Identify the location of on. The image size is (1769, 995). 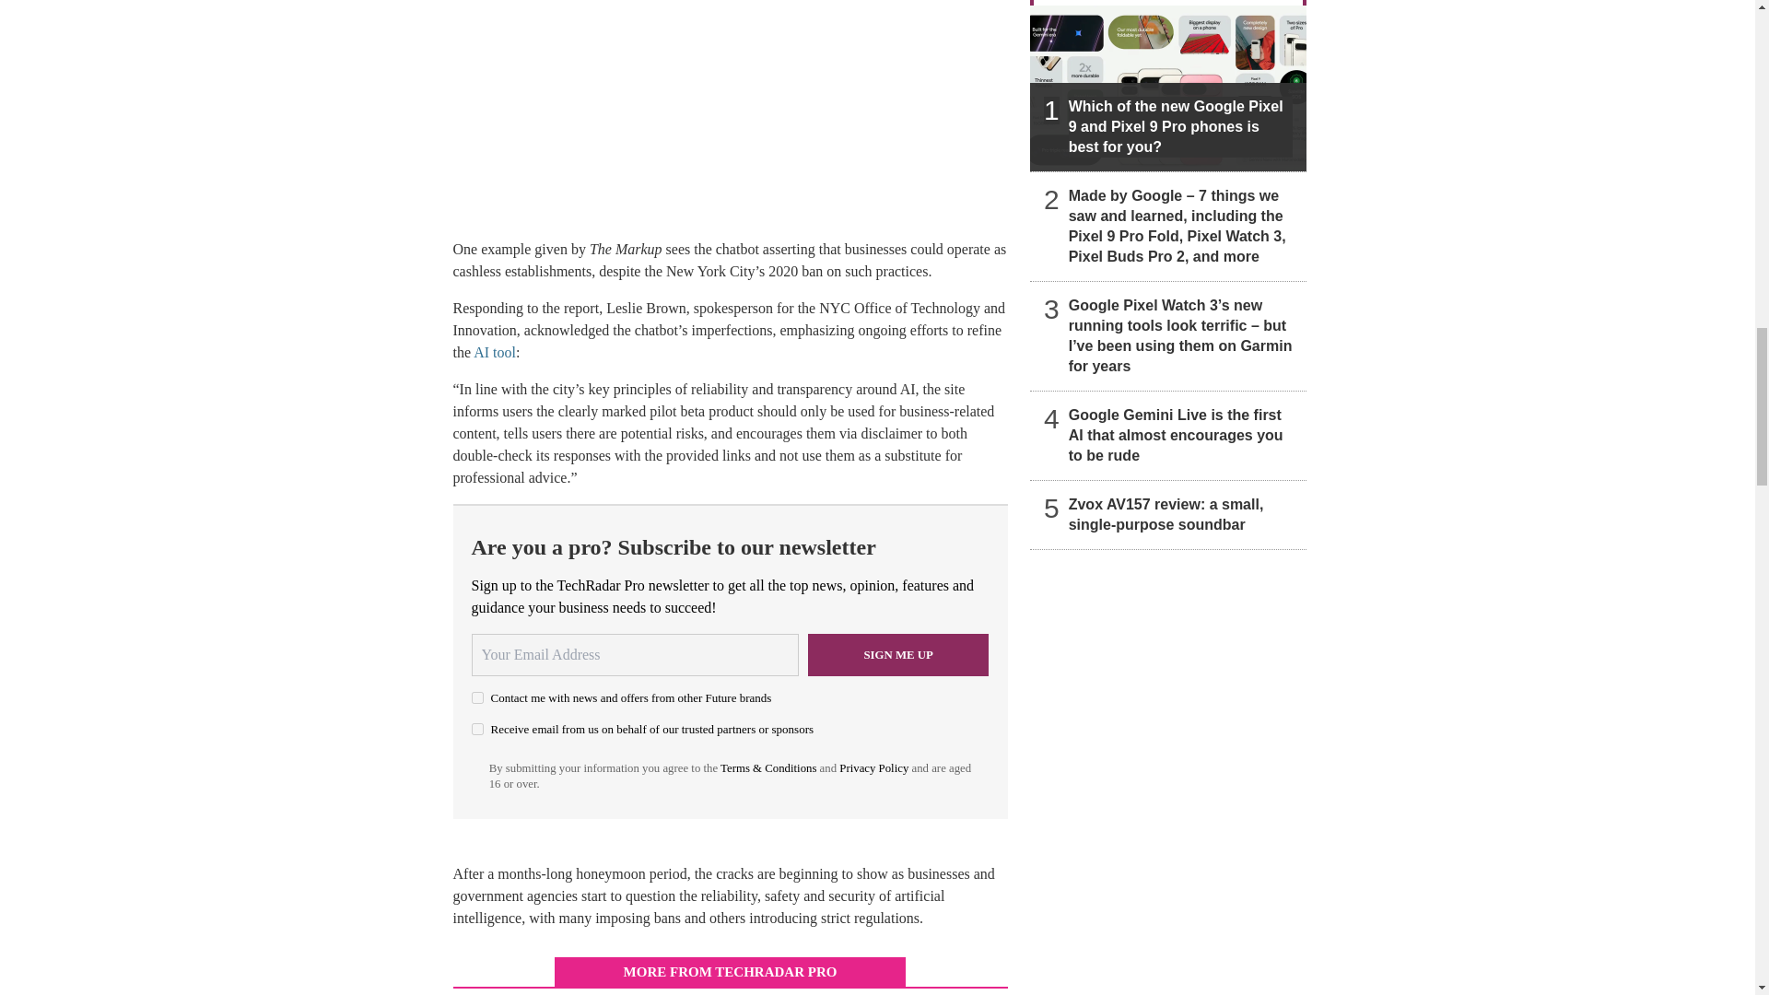
(477, 696).